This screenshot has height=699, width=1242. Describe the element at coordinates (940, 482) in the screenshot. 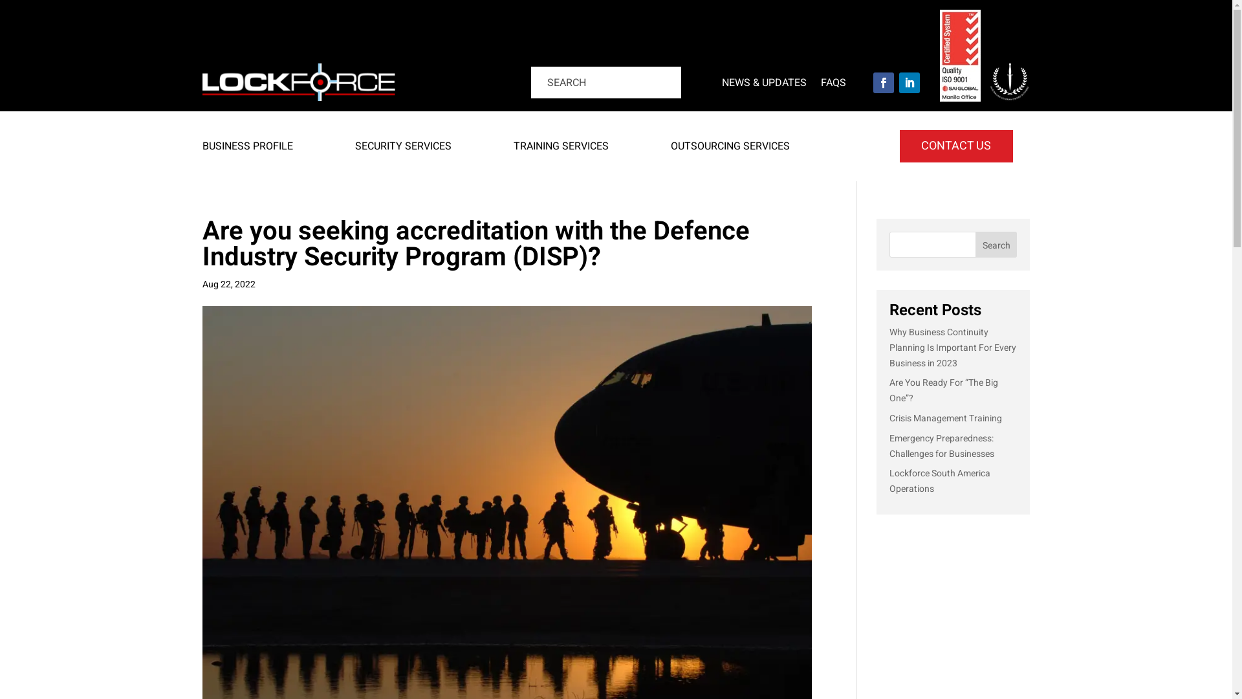

I see `Lockforce South America Operations` at that location.